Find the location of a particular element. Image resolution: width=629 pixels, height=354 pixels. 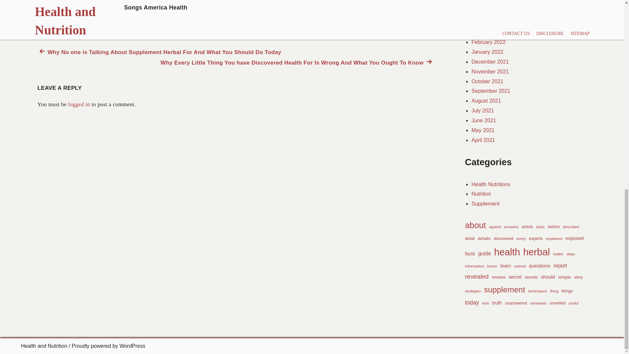

Anastasya is located at coordinates (113, 27).